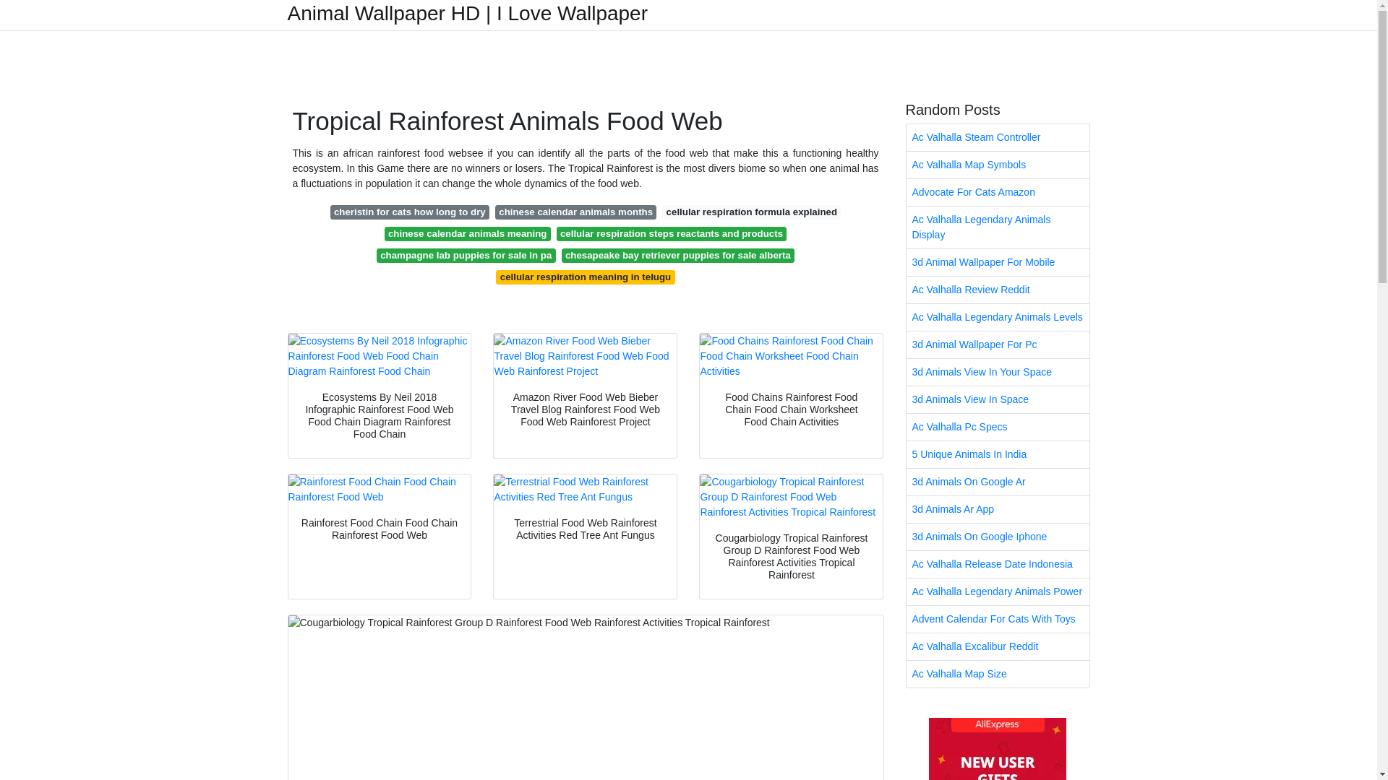  What do you see at coordinates (585, 277) in the screenshot?
I see `cellular respiration meaning in telugu` at bounding box center [585, 277].